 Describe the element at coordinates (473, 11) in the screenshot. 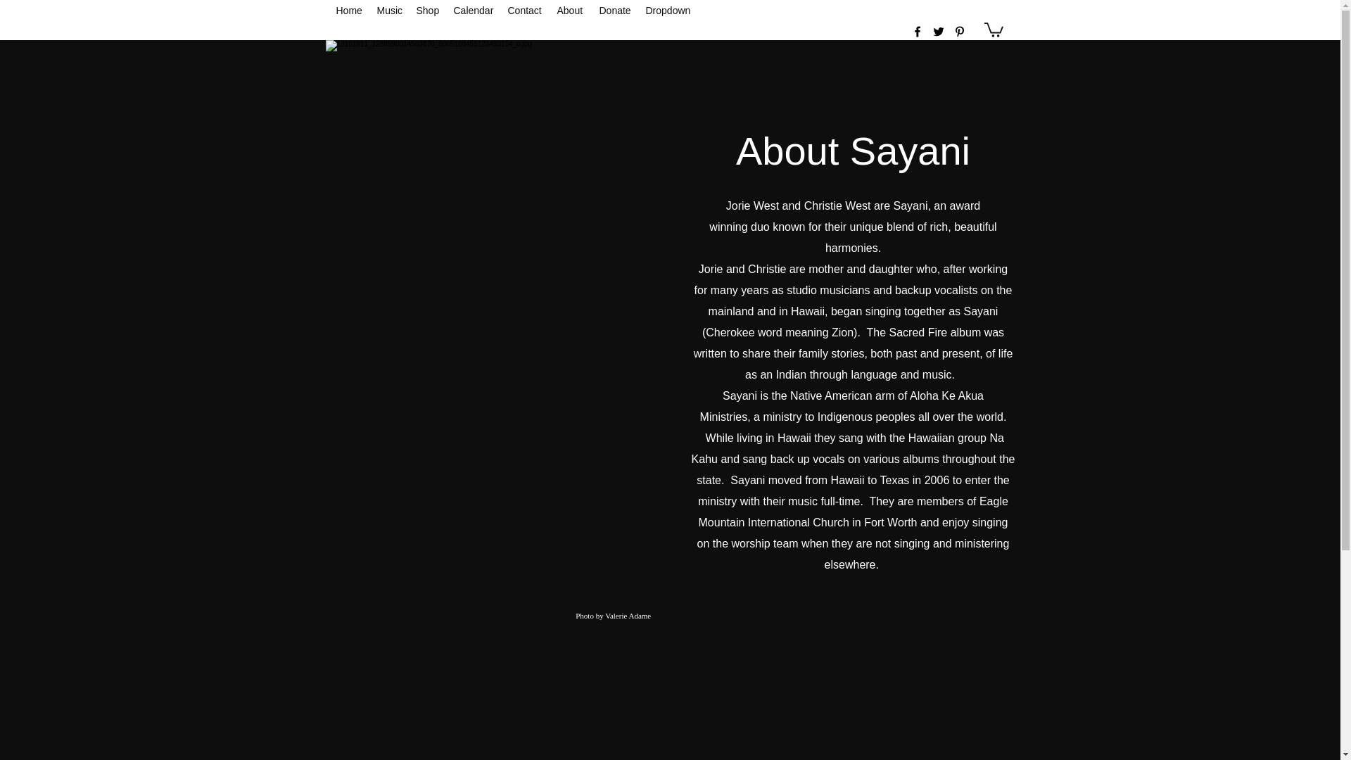

I see `Calendar` at that location.